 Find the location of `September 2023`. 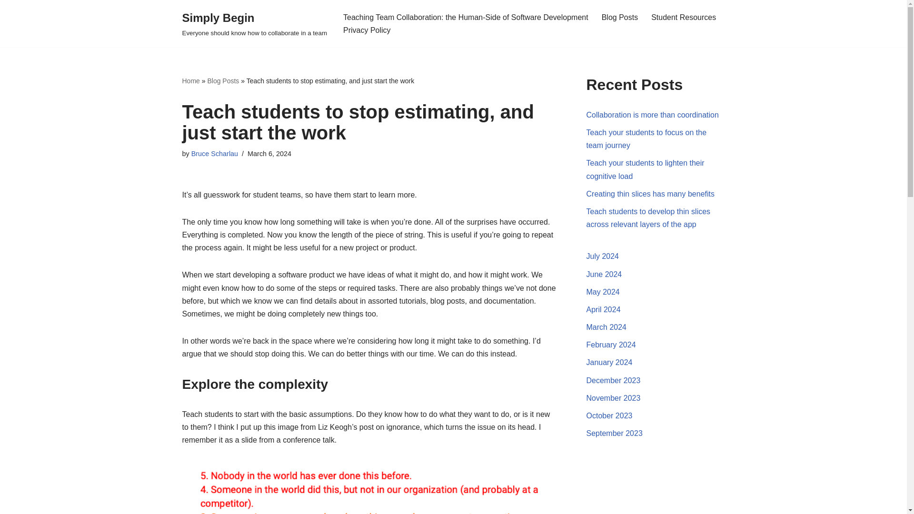

September 2023 is located at coordinates (614, 433).